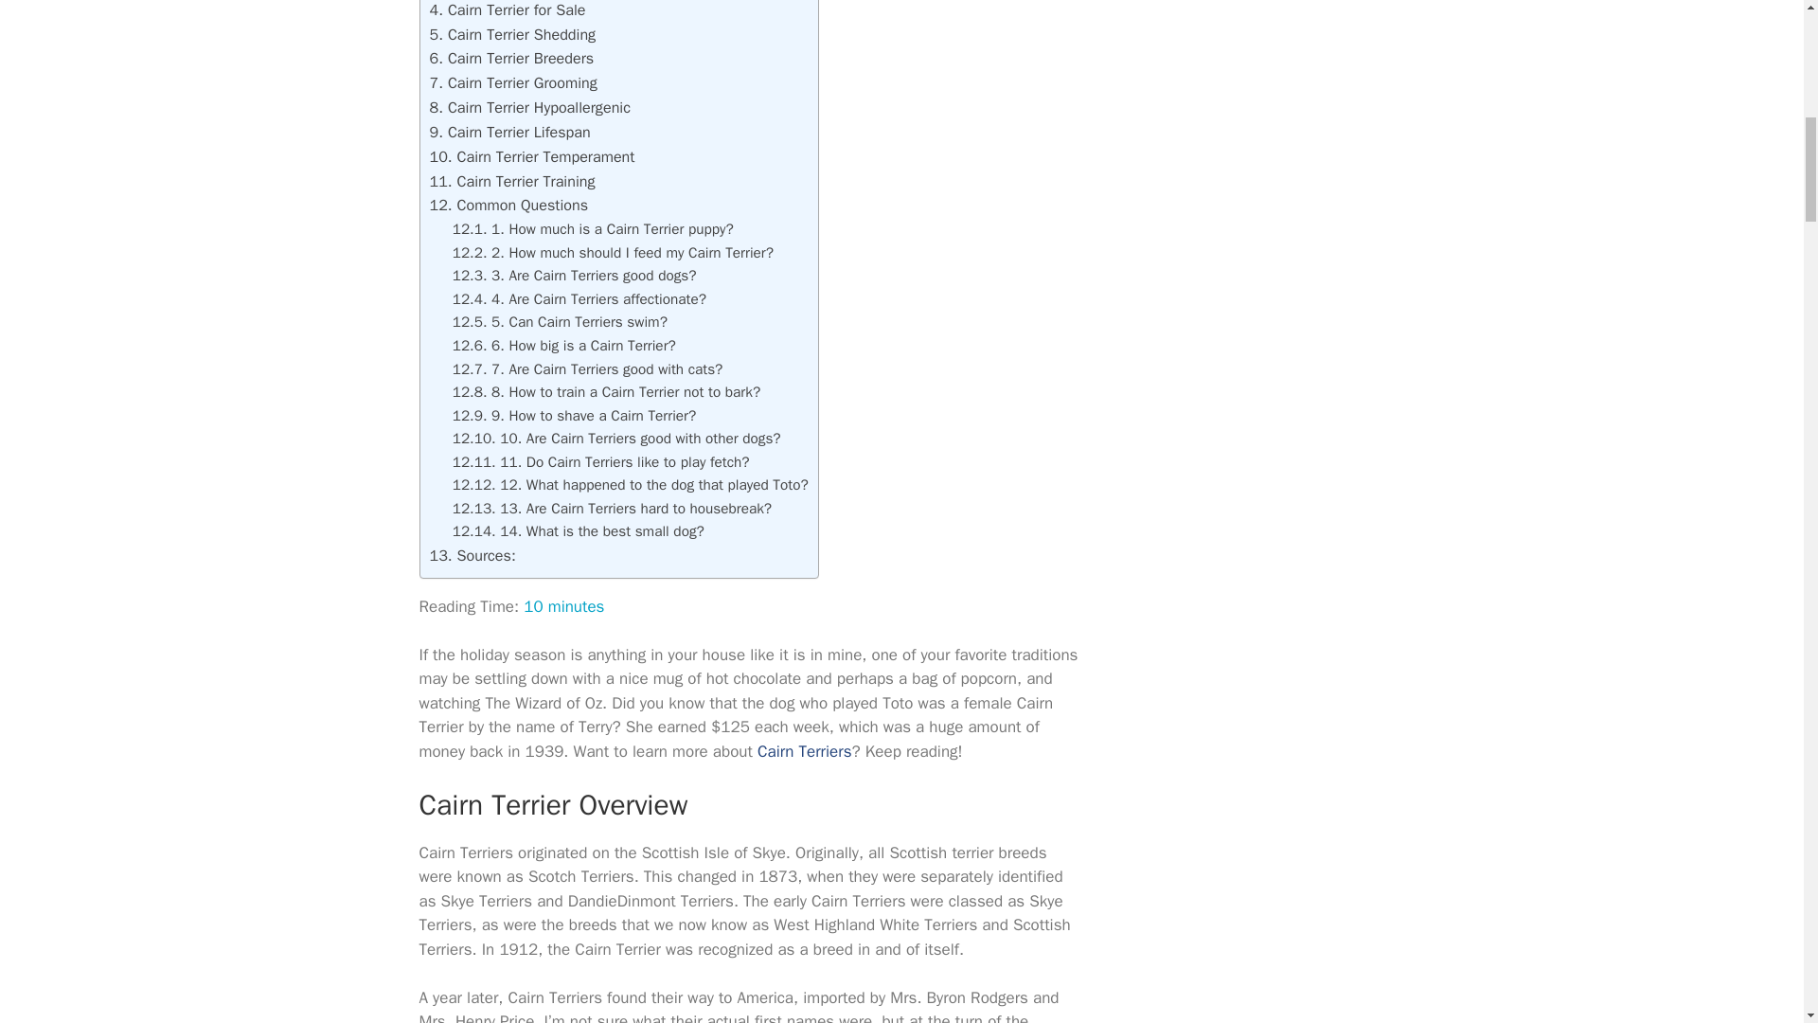 The image size is (1818, 1023). What do you see at coordinates (512, 181) in the screenshot?
I see `Cairn Terrier Training` at bounding box center [512, 181].